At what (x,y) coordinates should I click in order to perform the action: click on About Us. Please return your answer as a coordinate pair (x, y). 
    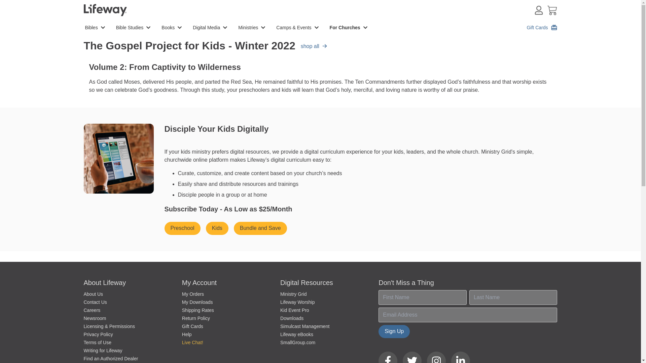
    Looking at the image, I should click on (93, 294).